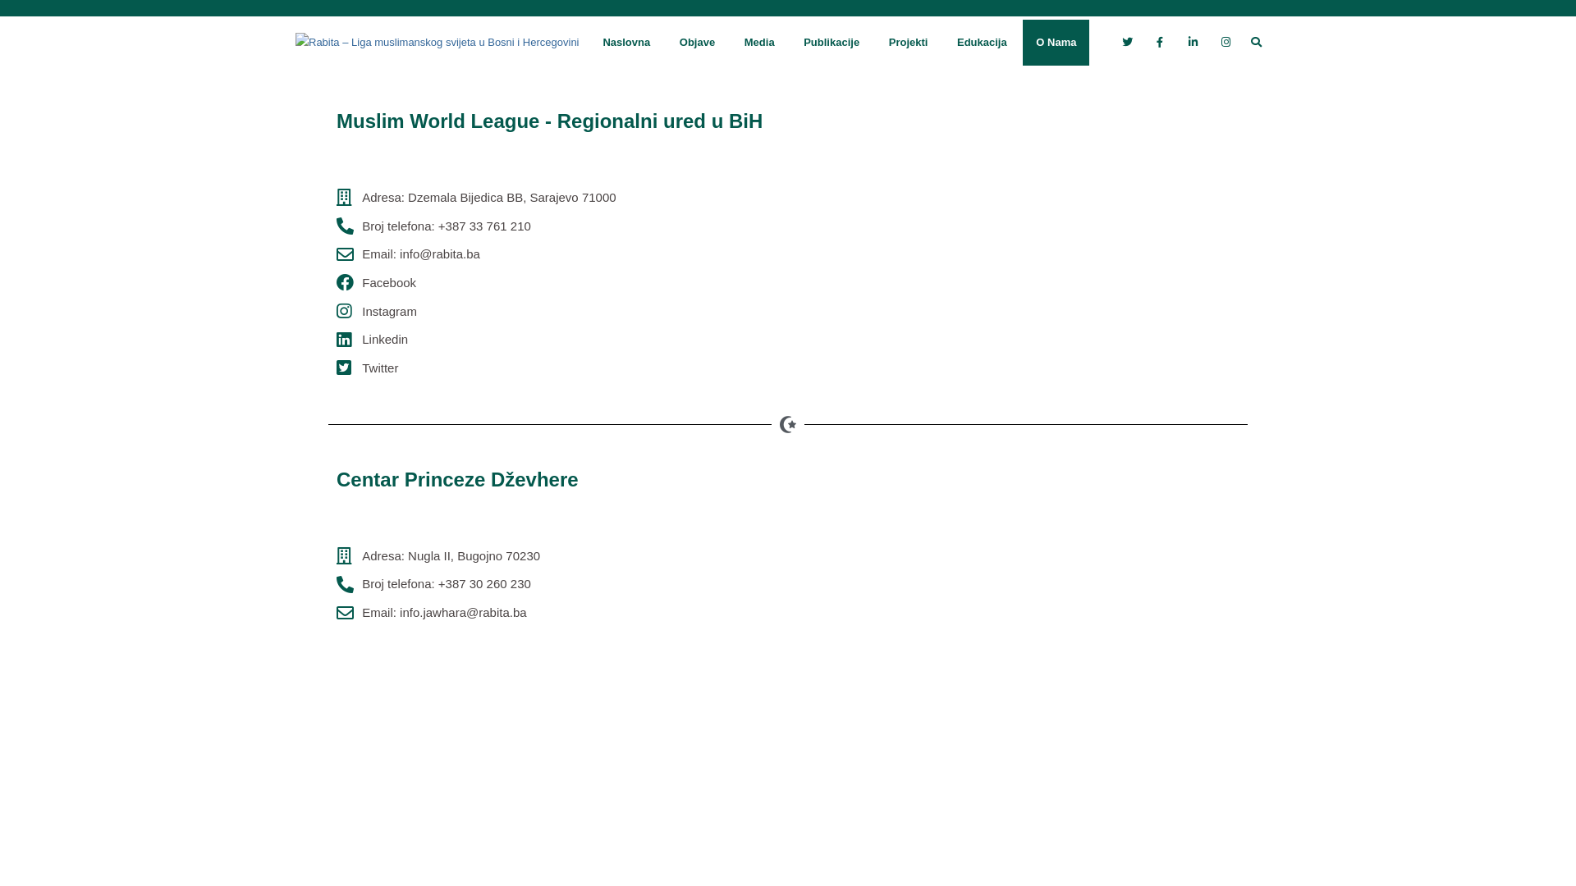 This screenshot has height=886, width=1576. I want to click on nUGLA 2, so click(1042, 550).